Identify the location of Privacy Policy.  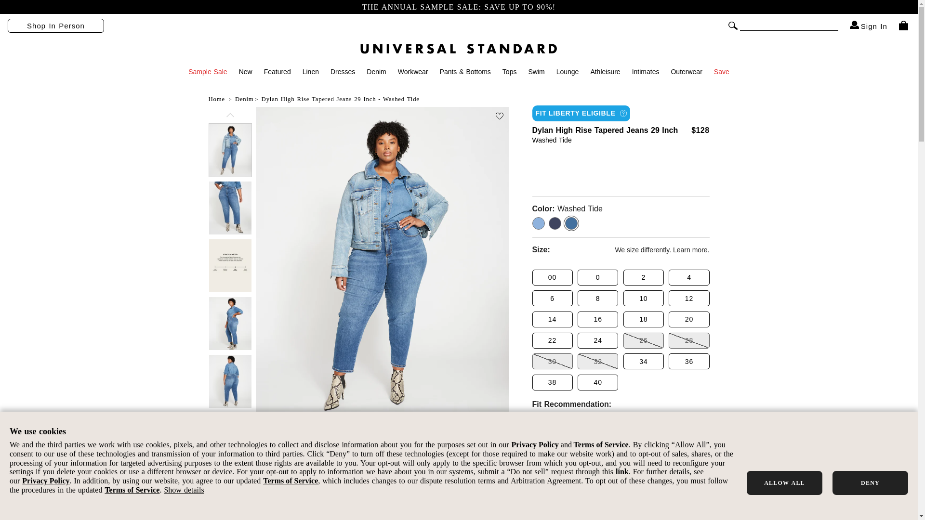
(535, 444).